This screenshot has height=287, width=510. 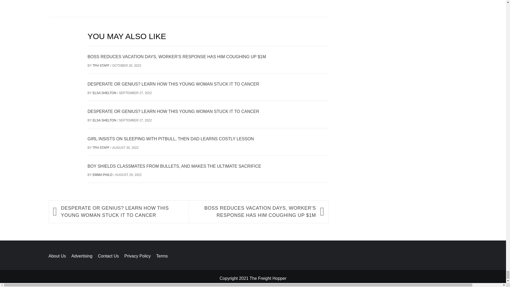 I want to click on TFH STAFF, so click(x=101, y=65).